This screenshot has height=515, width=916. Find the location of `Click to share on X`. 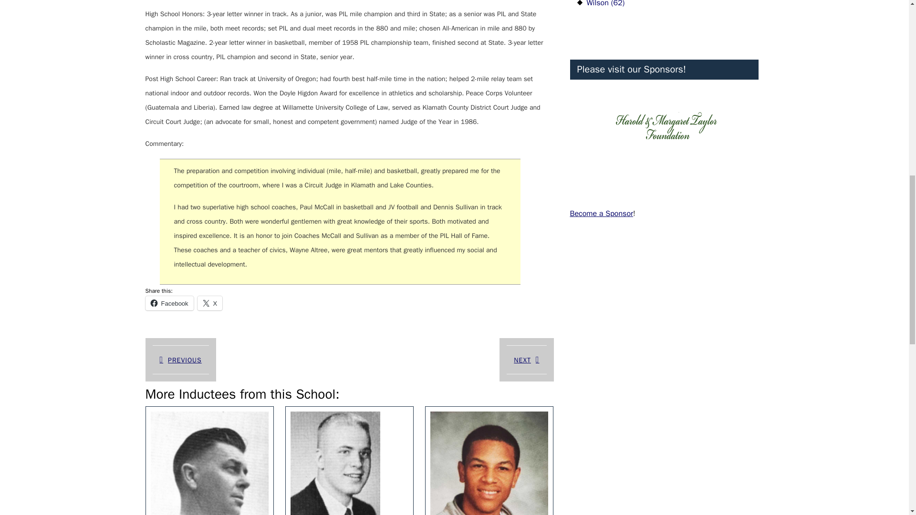

Click to share on X is located at coordinates (210, 303).